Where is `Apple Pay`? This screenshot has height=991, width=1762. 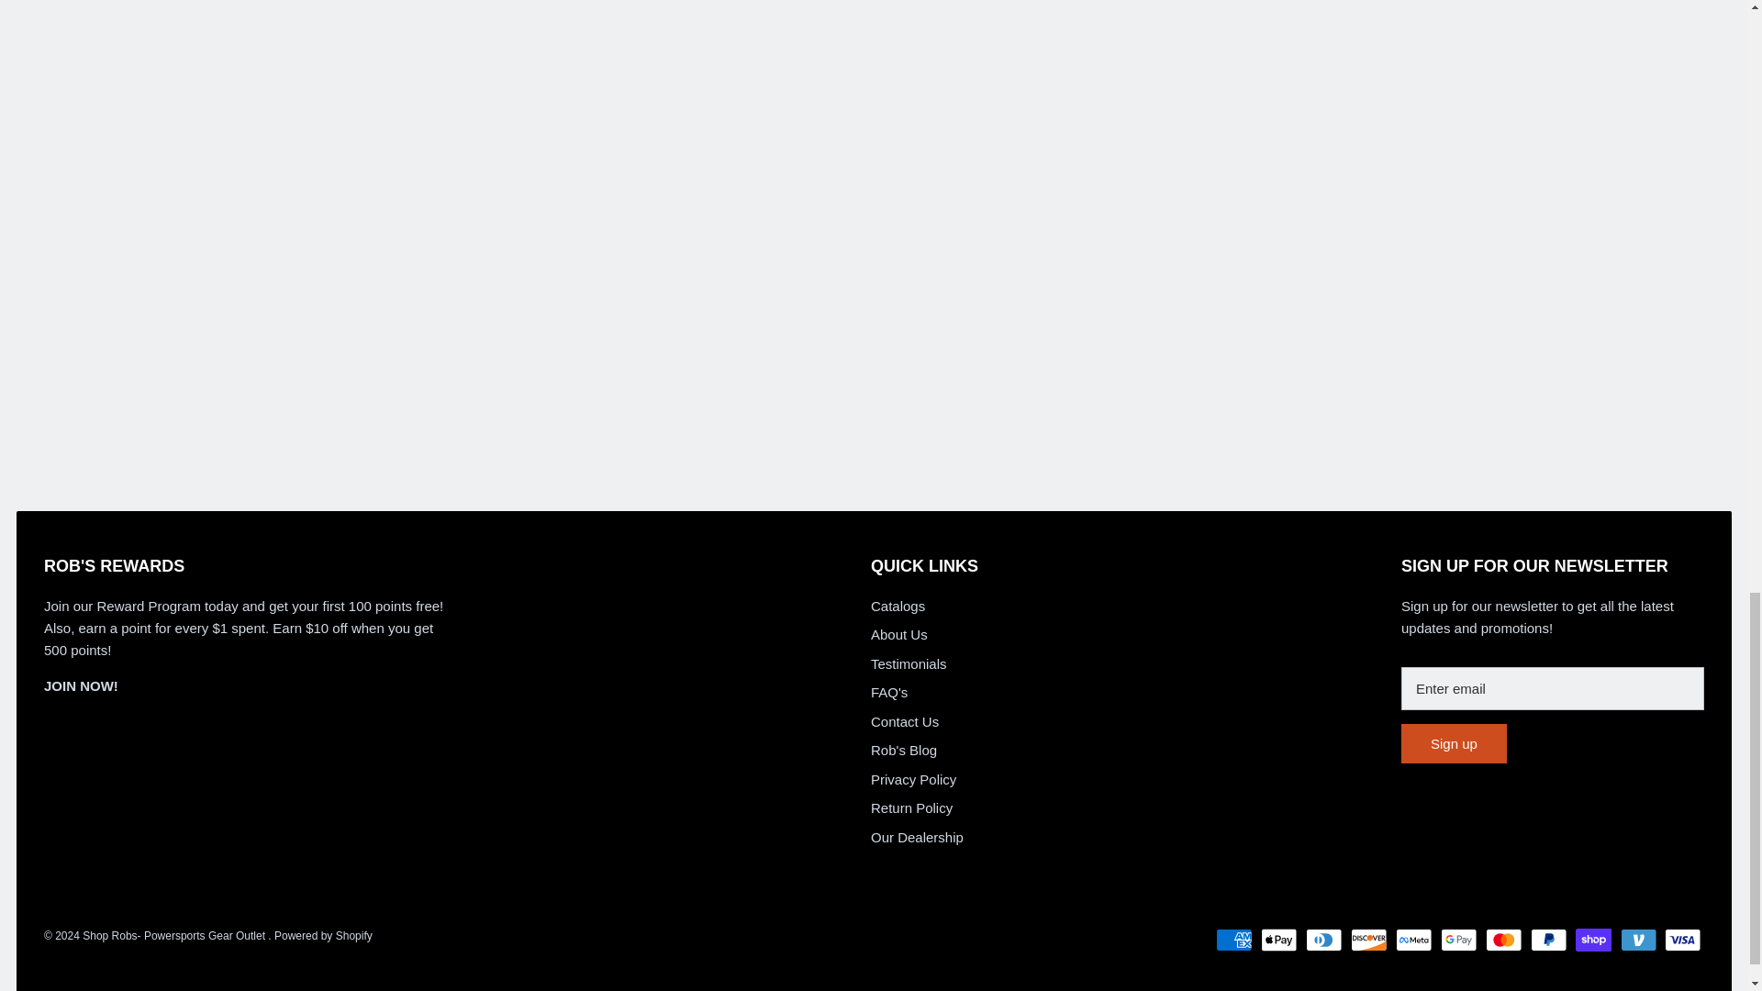
Apple Pay is located at coordinates (1279, 940).